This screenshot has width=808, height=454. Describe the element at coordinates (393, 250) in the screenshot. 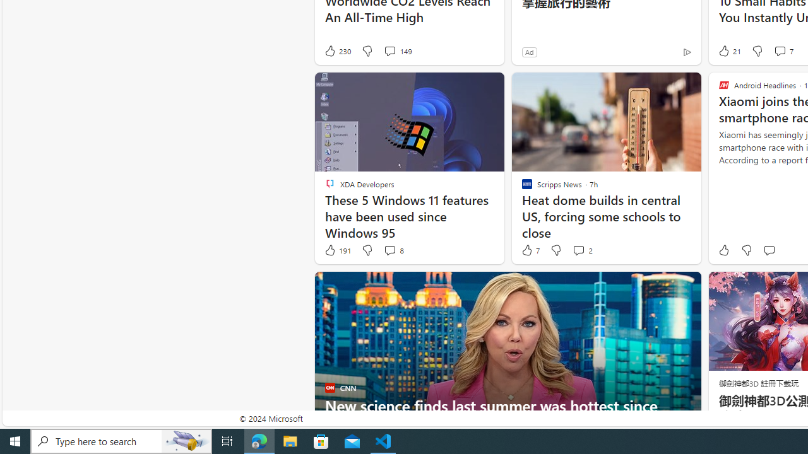

I see `View comments 8 Comment` at that location.